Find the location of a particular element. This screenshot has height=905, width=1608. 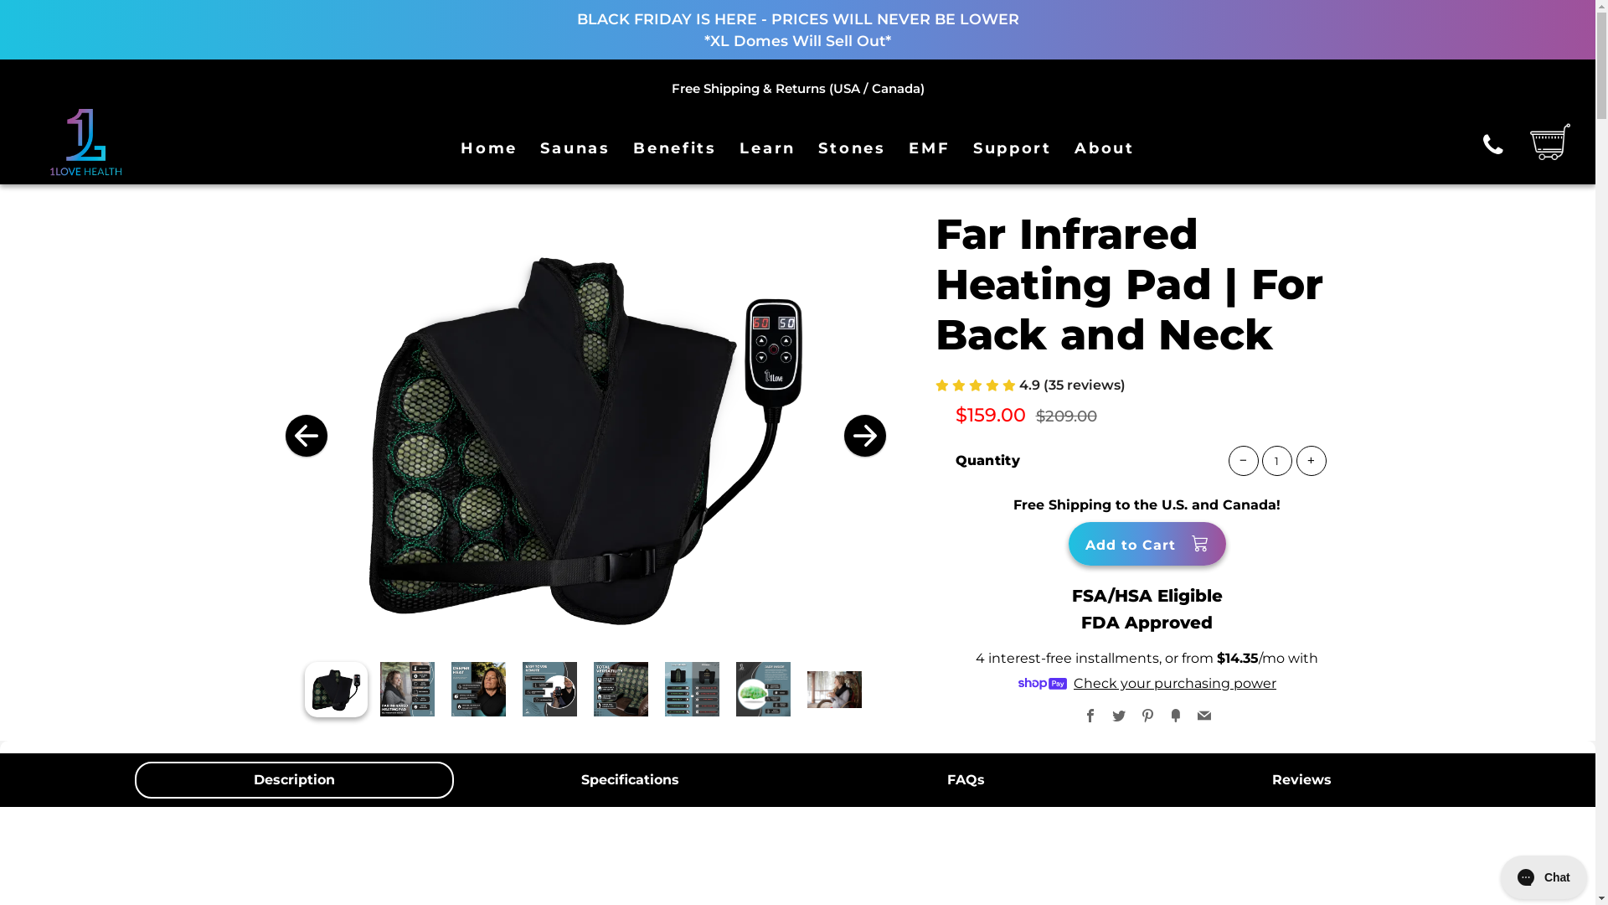

Twitter is located at coordinates (1119, 717).